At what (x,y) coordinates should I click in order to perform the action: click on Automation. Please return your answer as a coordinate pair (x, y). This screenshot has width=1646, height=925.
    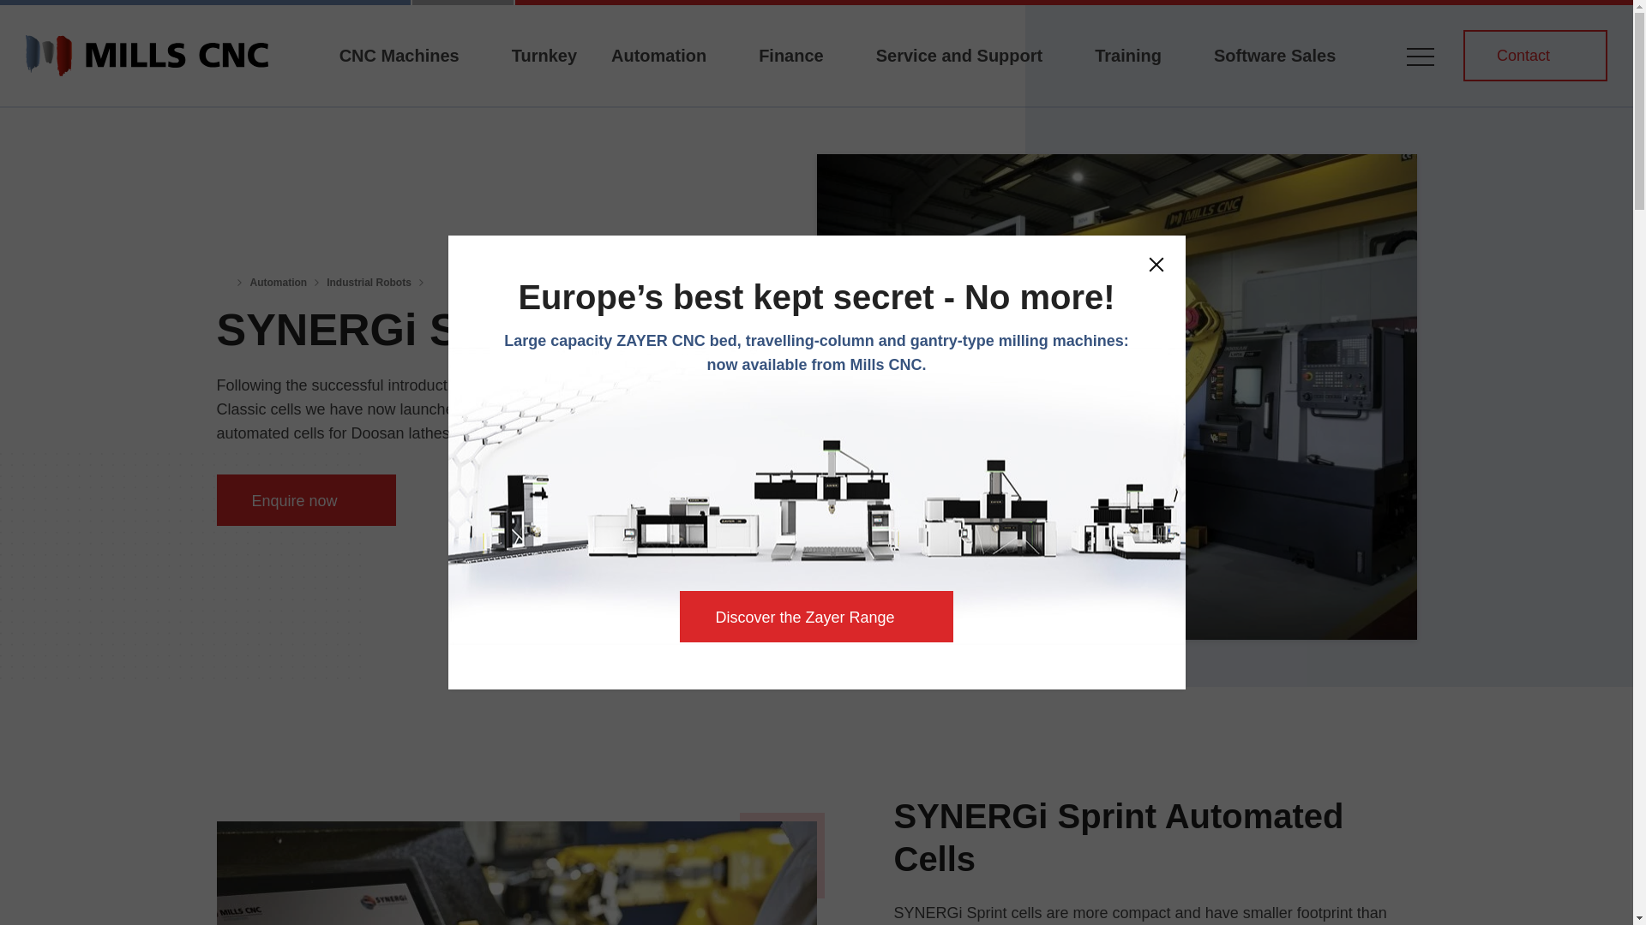
    Looking at the image, I should click on (658, 74).